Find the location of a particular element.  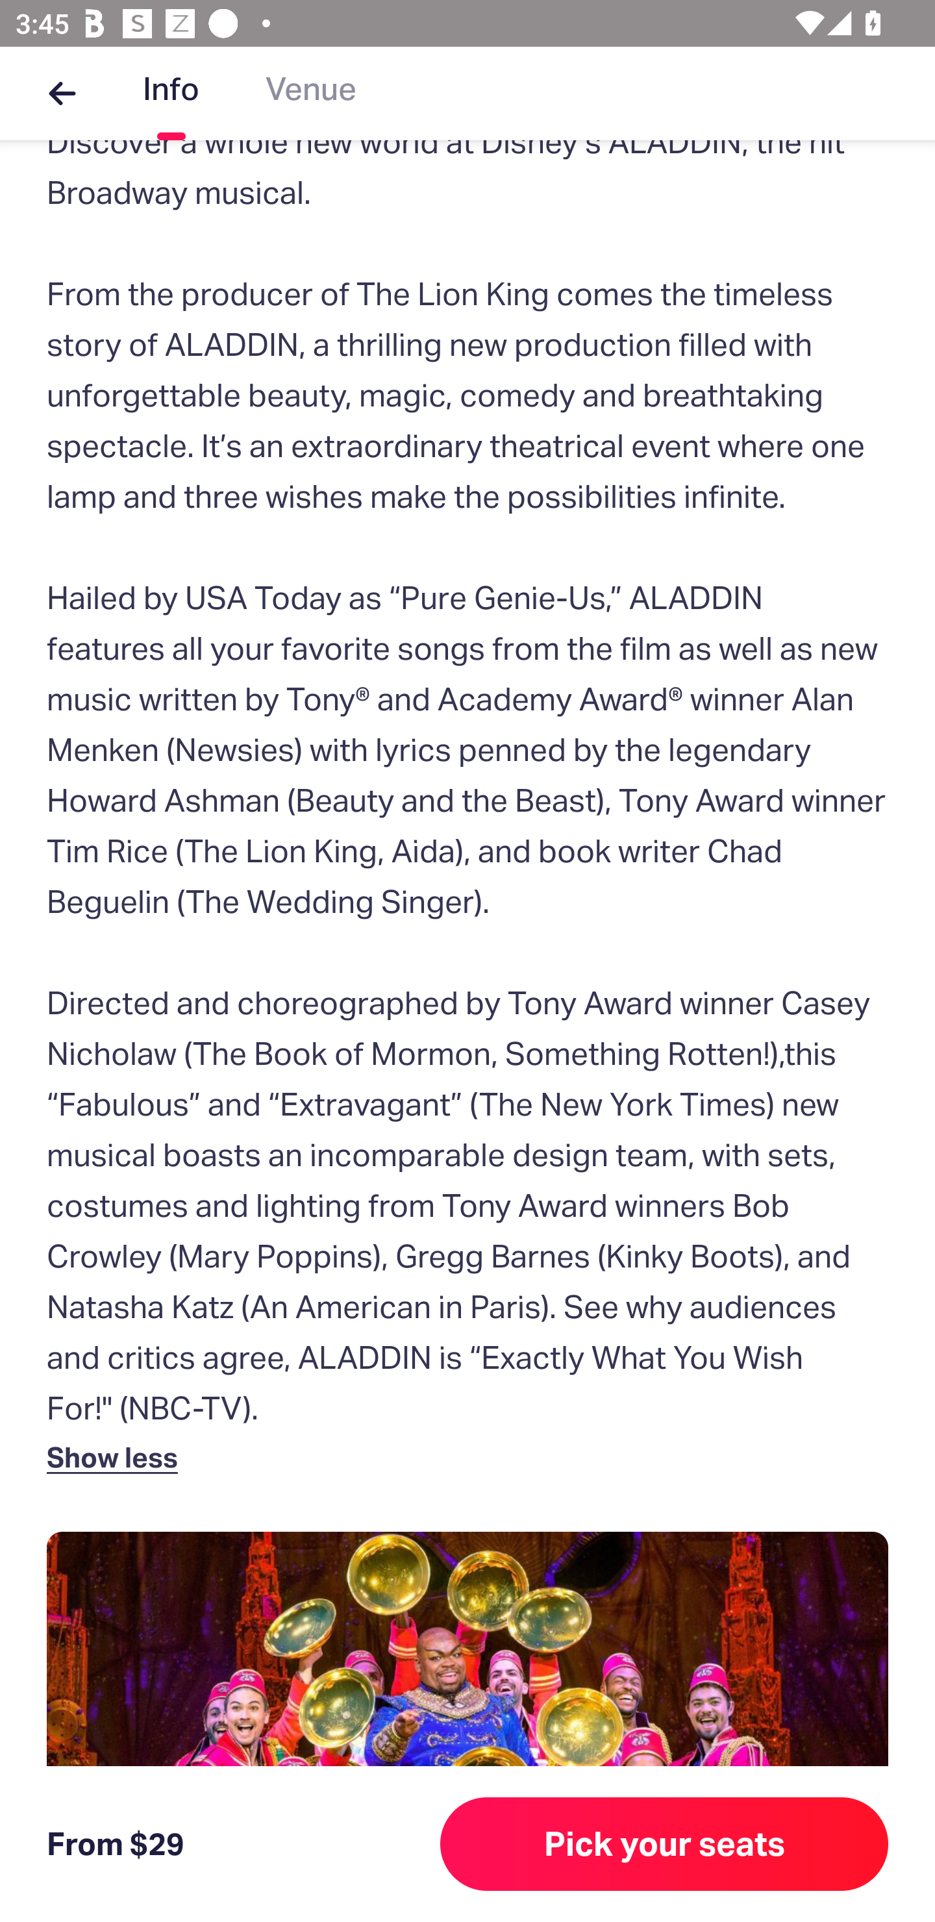

Show less is located at coordinates (117, 1457).